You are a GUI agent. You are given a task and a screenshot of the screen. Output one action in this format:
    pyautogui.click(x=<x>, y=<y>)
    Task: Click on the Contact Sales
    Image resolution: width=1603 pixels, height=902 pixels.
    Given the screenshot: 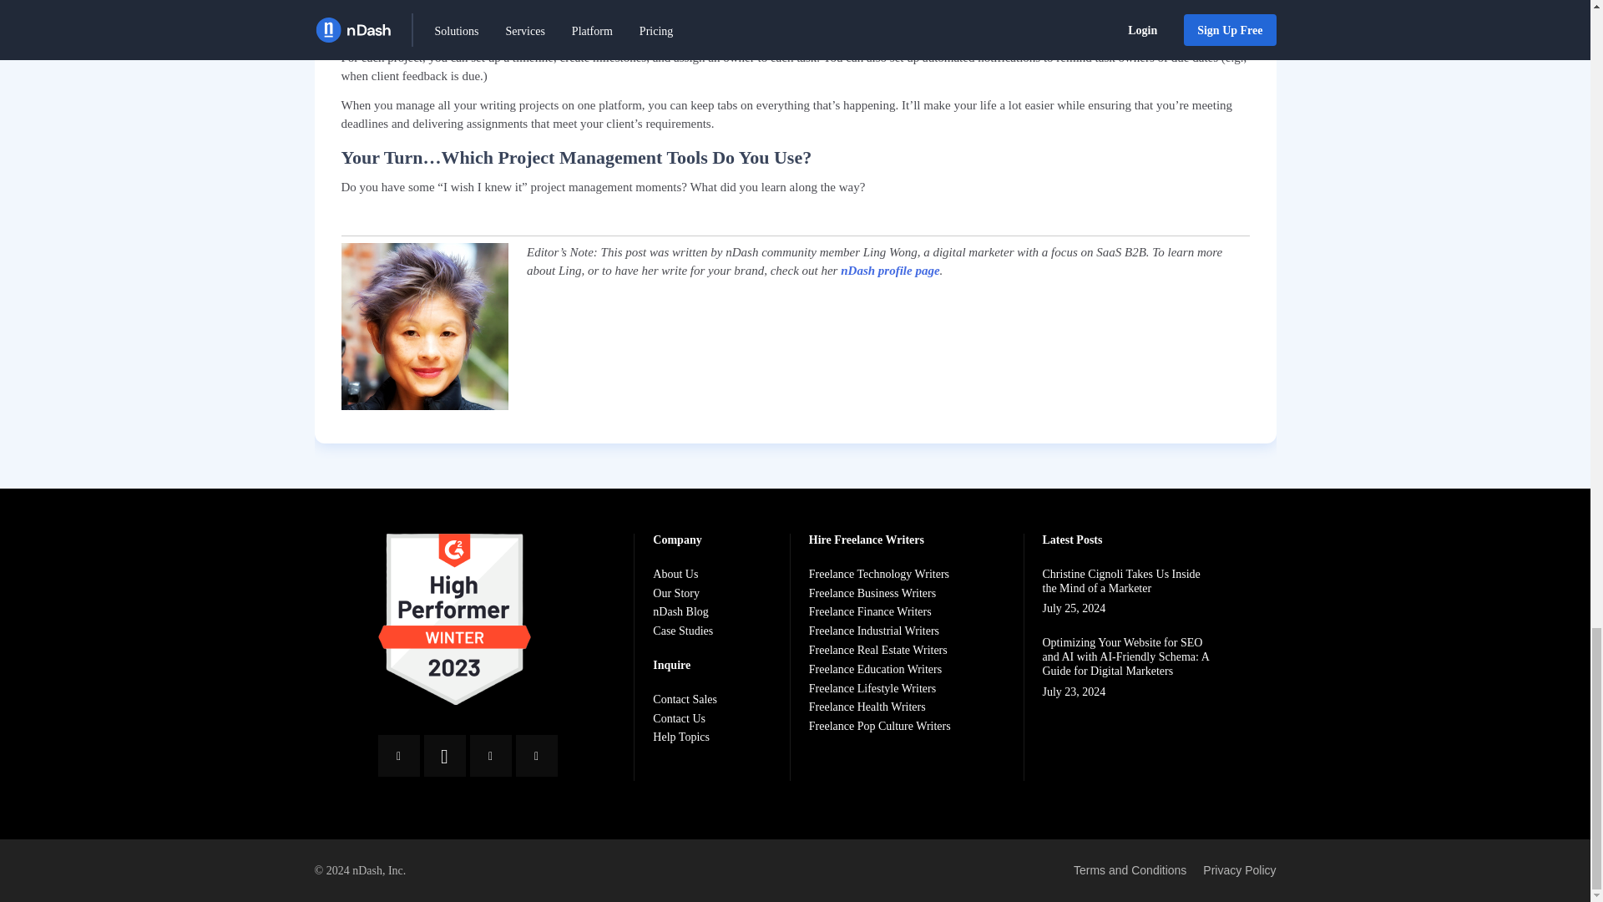 What is the action you would take?
    pyautogui.click(x=685, y=700)
    